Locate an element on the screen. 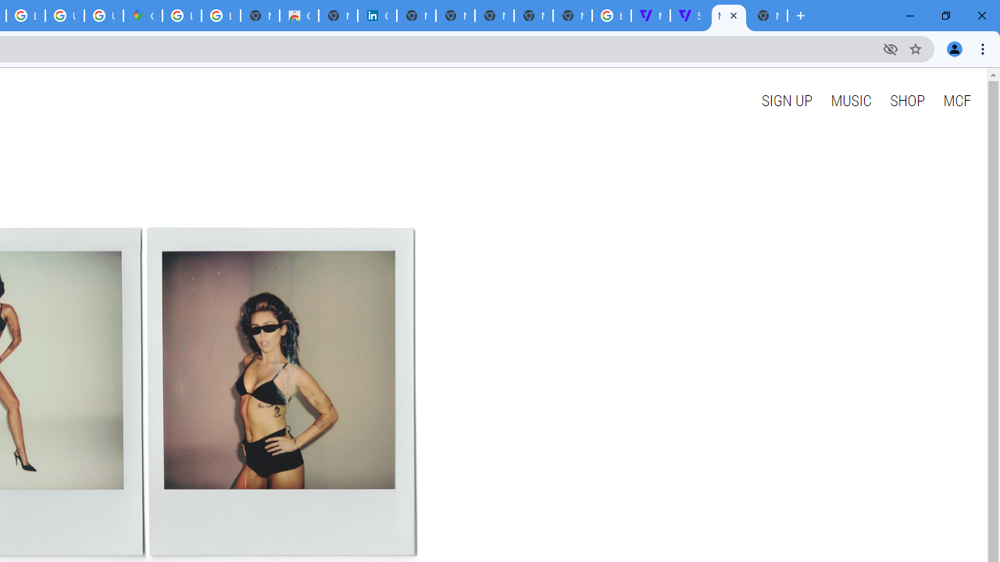  Google Maps is located at coordinates (142, 16).